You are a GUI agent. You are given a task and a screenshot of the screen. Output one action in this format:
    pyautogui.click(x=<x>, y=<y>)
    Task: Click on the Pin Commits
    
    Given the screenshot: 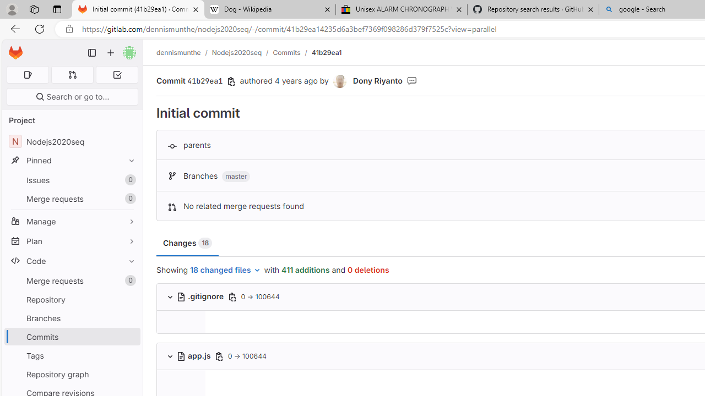 What is the action you would take?
    pyautogui.click(x=129, y=337)
    